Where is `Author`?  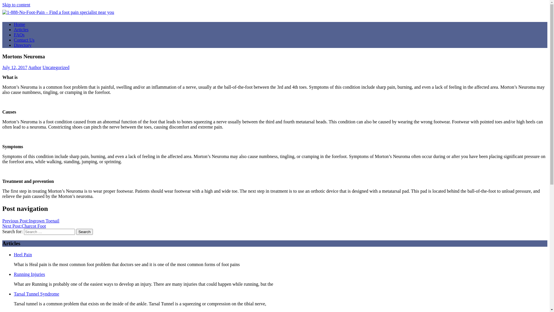
Author is located at coordinates (35, 68).